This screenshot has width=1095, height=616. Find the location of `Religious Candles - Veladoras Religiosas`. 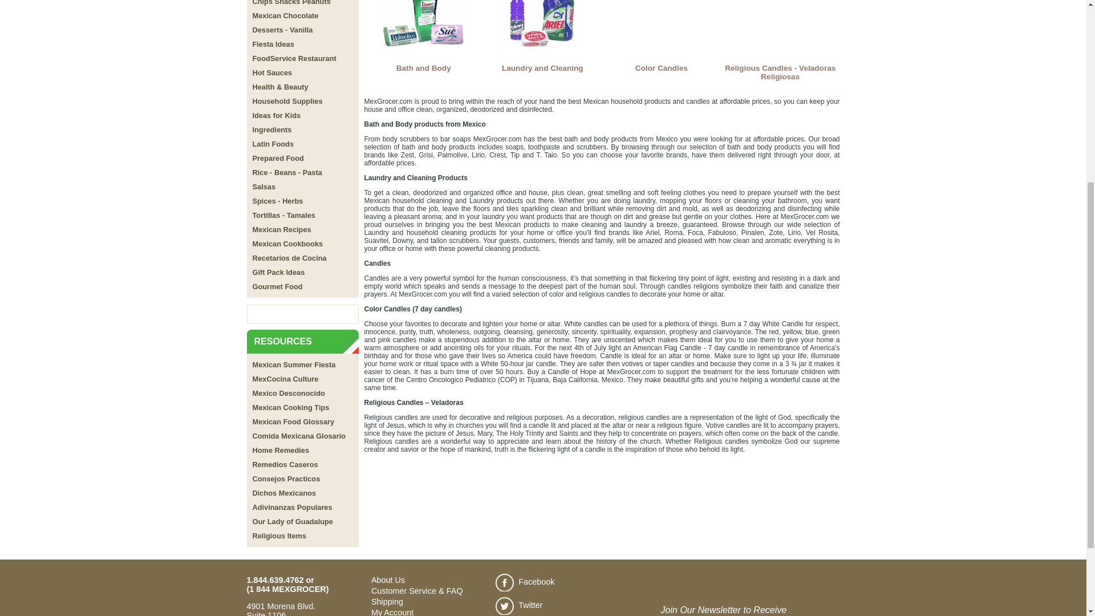

Religious Candles - Veladoras Religiosas is located at coordinates (780, 40).